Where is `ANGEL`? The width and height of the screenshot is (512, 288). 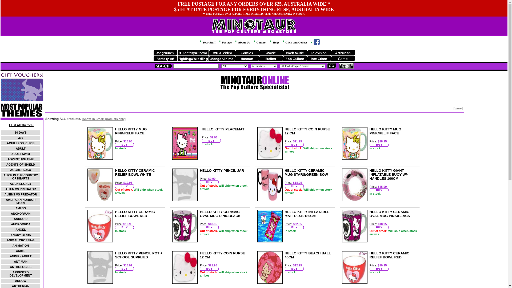
ANGEL is located at coordinates (21, 230).